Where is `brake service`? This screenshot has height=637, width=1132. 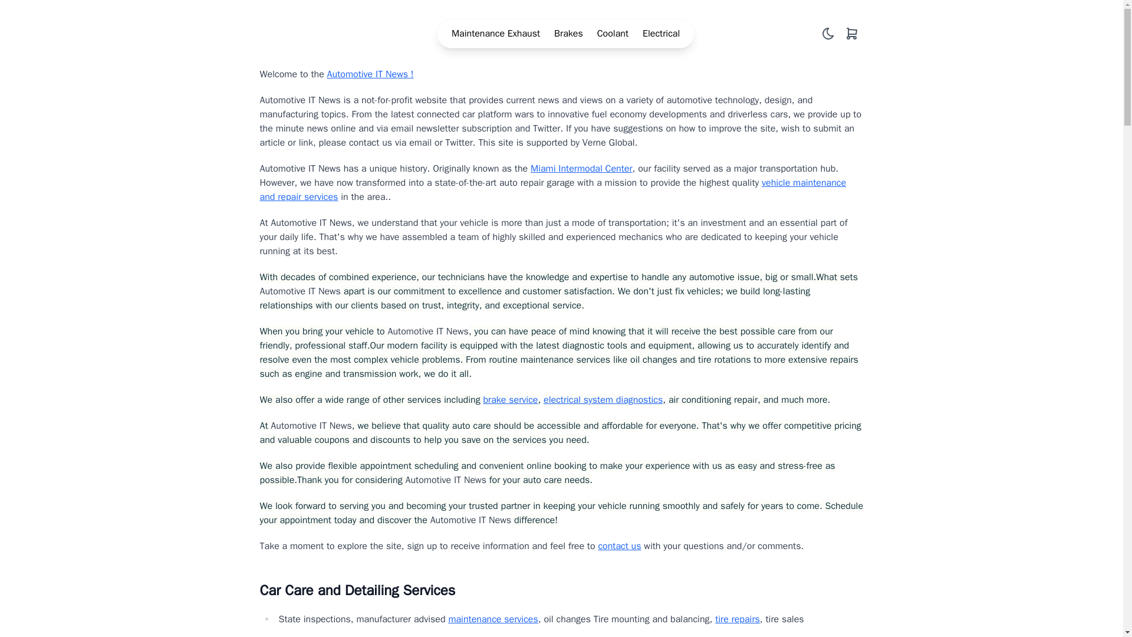 brake service is located at coordinates (511, 400).